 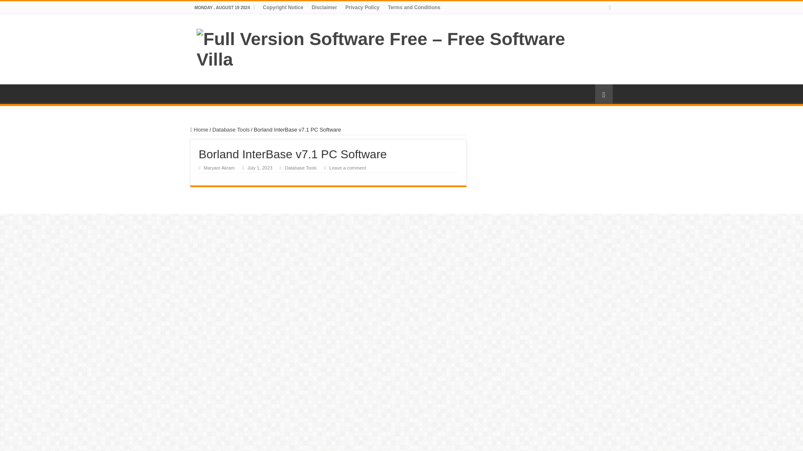 What do you see at coordinates (604, 94) in the screenshot?
I see `Random Article` at bounding box center [604, 94].